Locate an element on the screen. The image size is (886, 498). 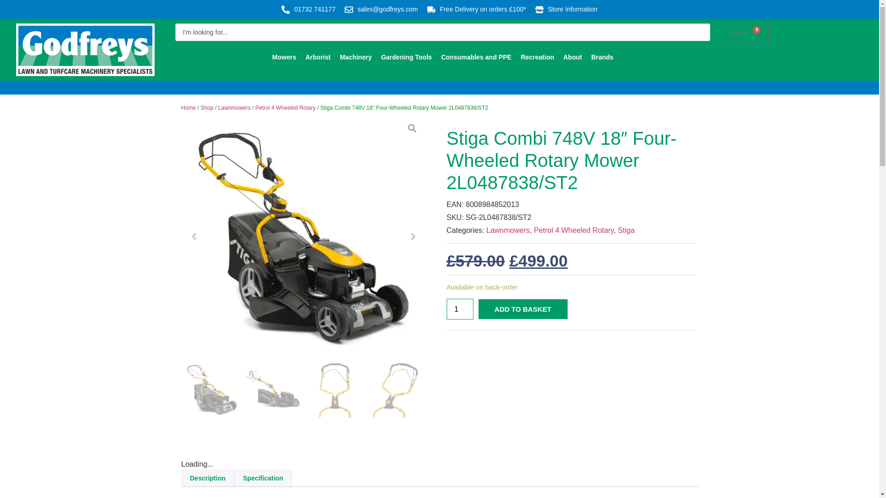
COLLECTOR548-03 is located at coordinates (334, 389).